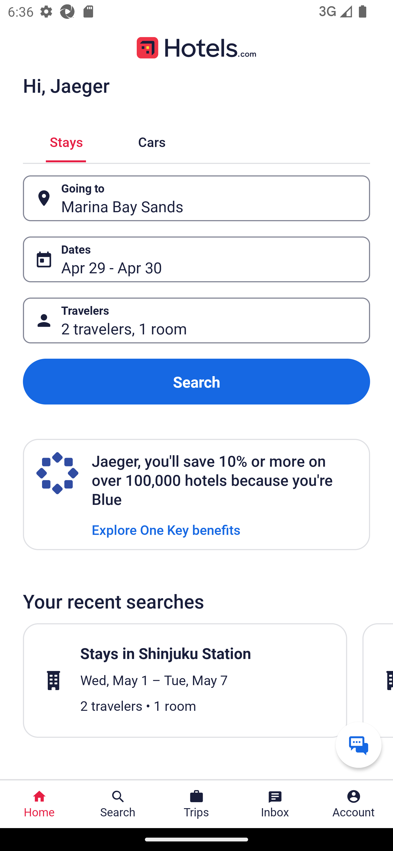 The image size is (393, 851). I want to click on Hi, Jaeger, so click(66, 85).